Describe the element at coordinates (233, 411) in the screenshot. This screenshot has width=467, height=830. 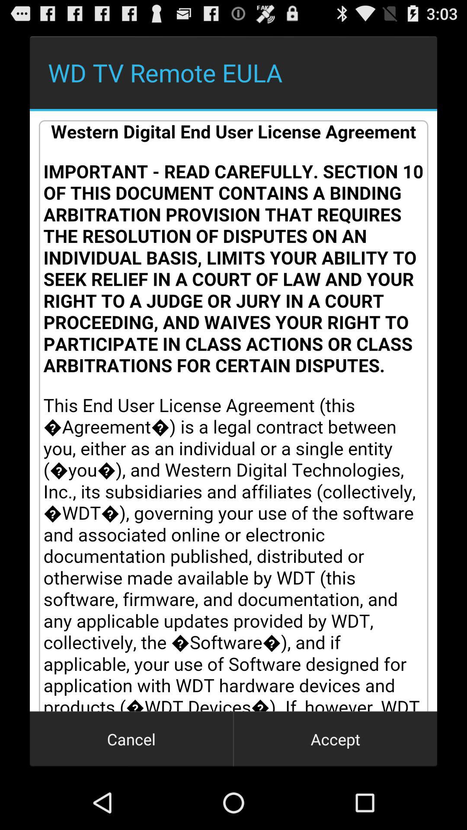
I see `about wd tv remote` at that location.